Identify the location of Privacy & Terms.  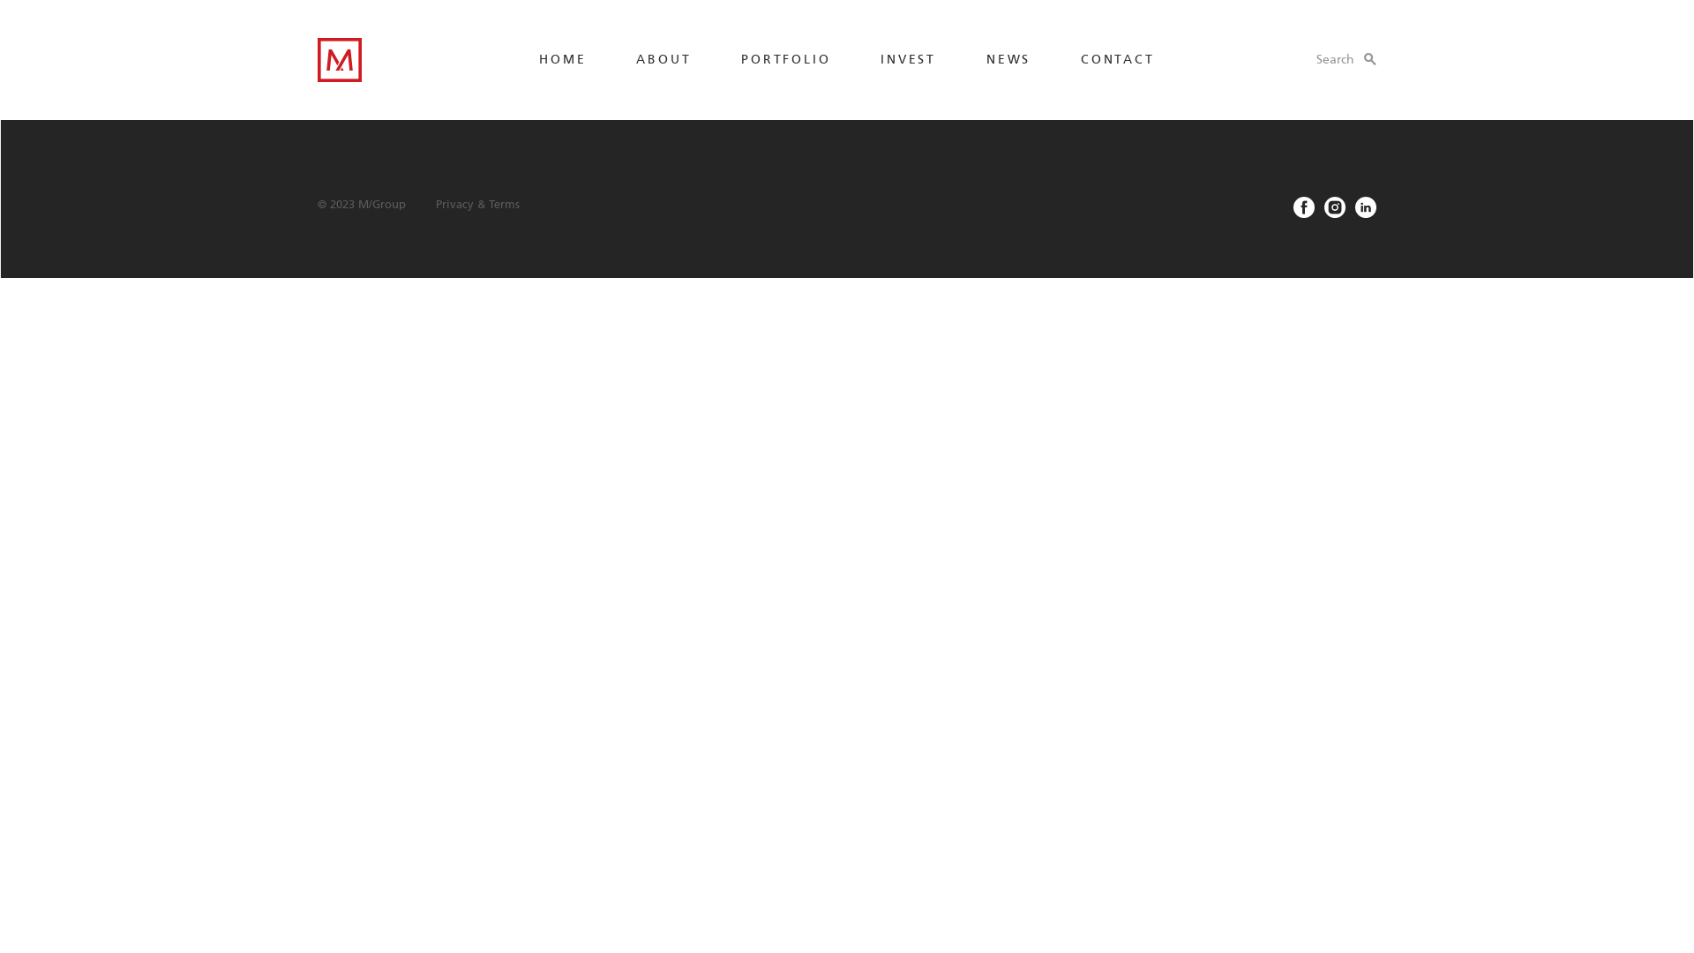
(478, 205).